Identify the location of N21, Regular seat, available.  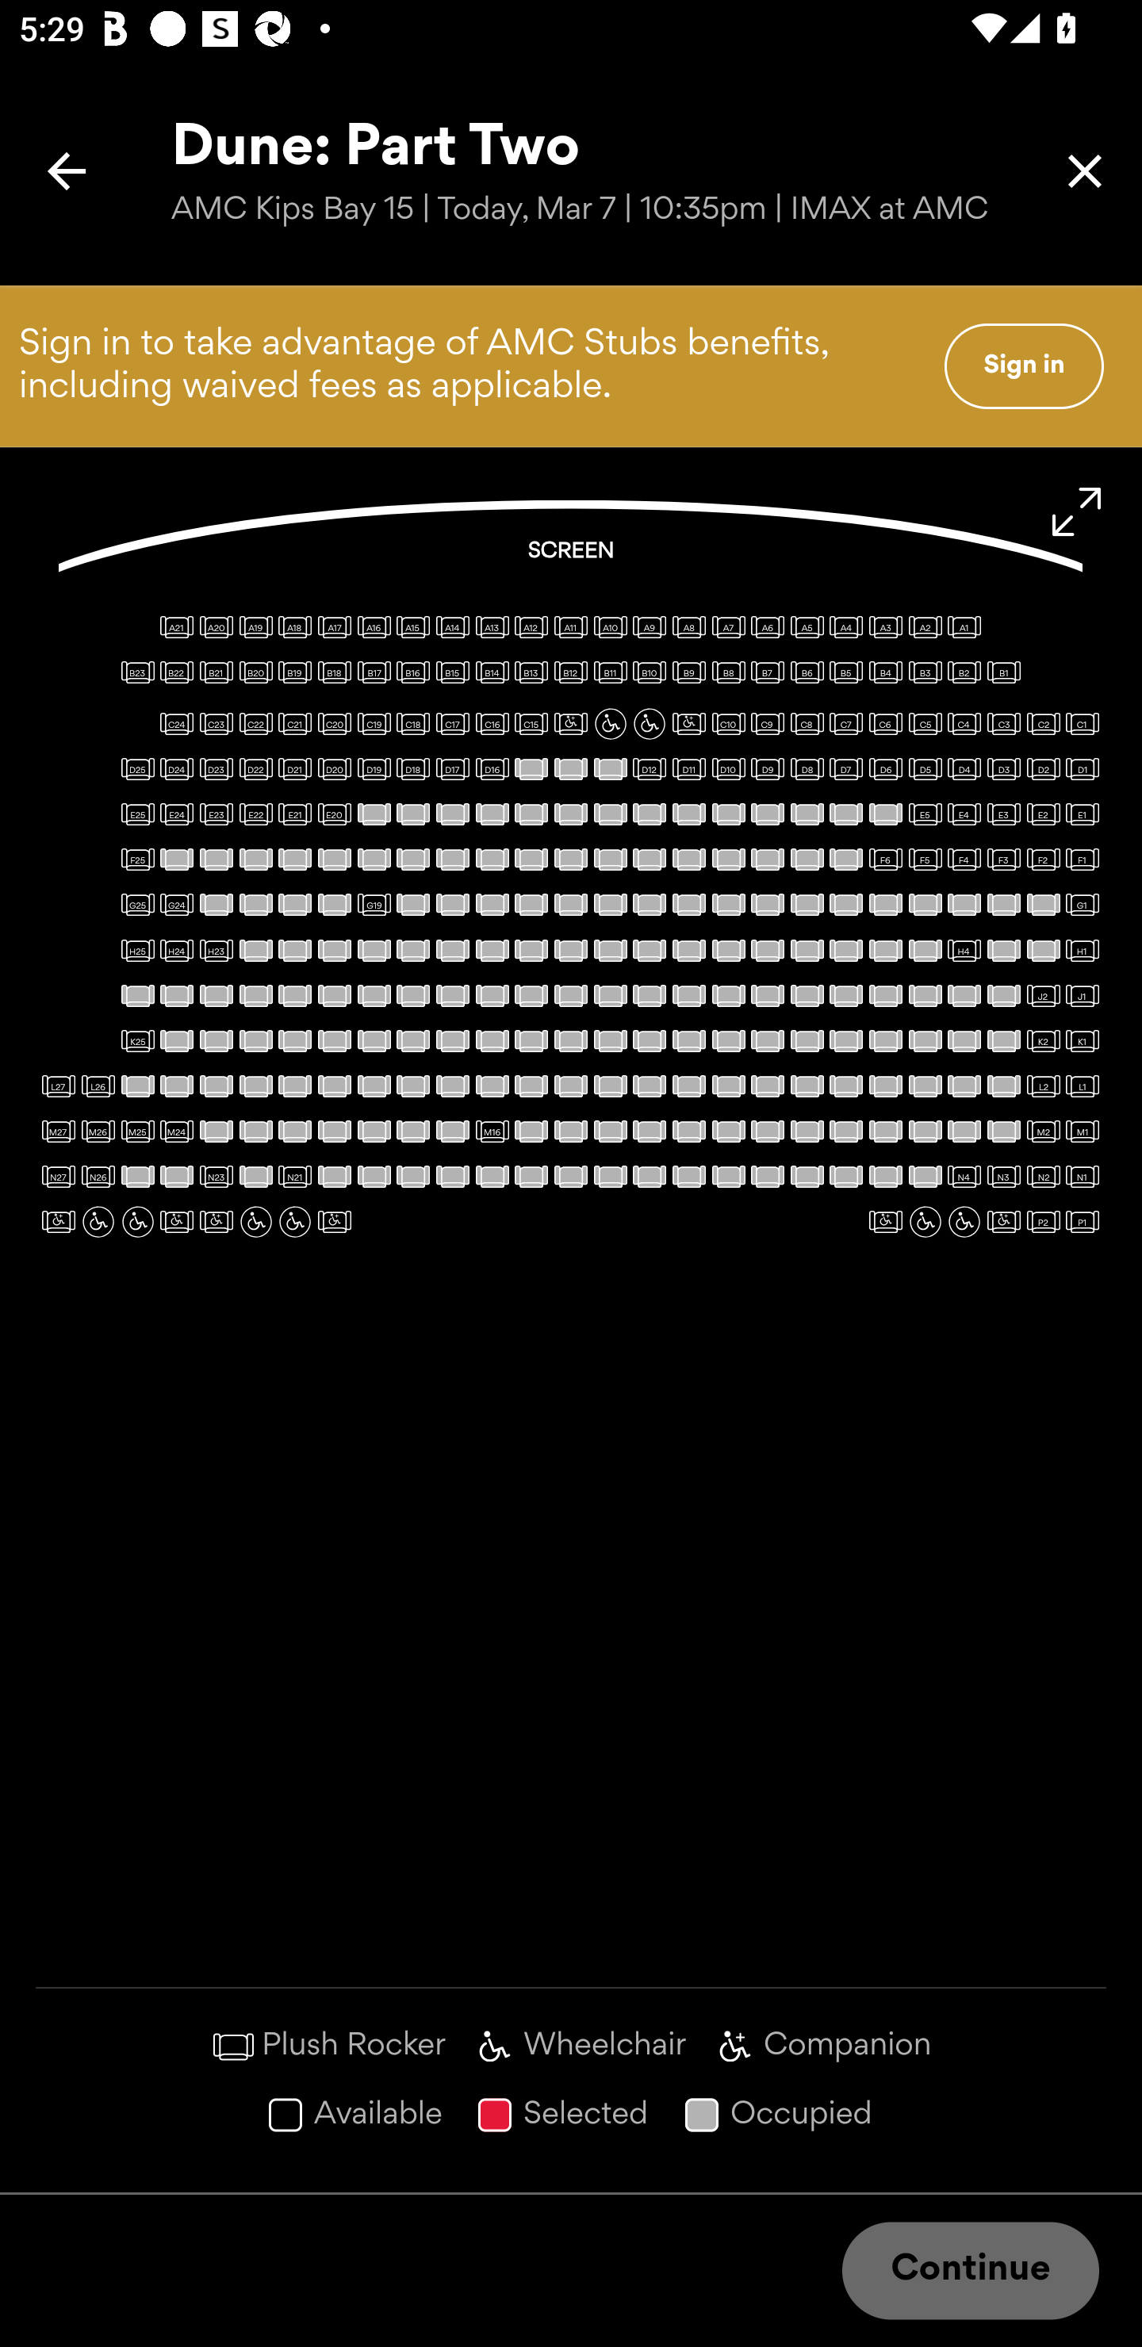
(295, 1177).